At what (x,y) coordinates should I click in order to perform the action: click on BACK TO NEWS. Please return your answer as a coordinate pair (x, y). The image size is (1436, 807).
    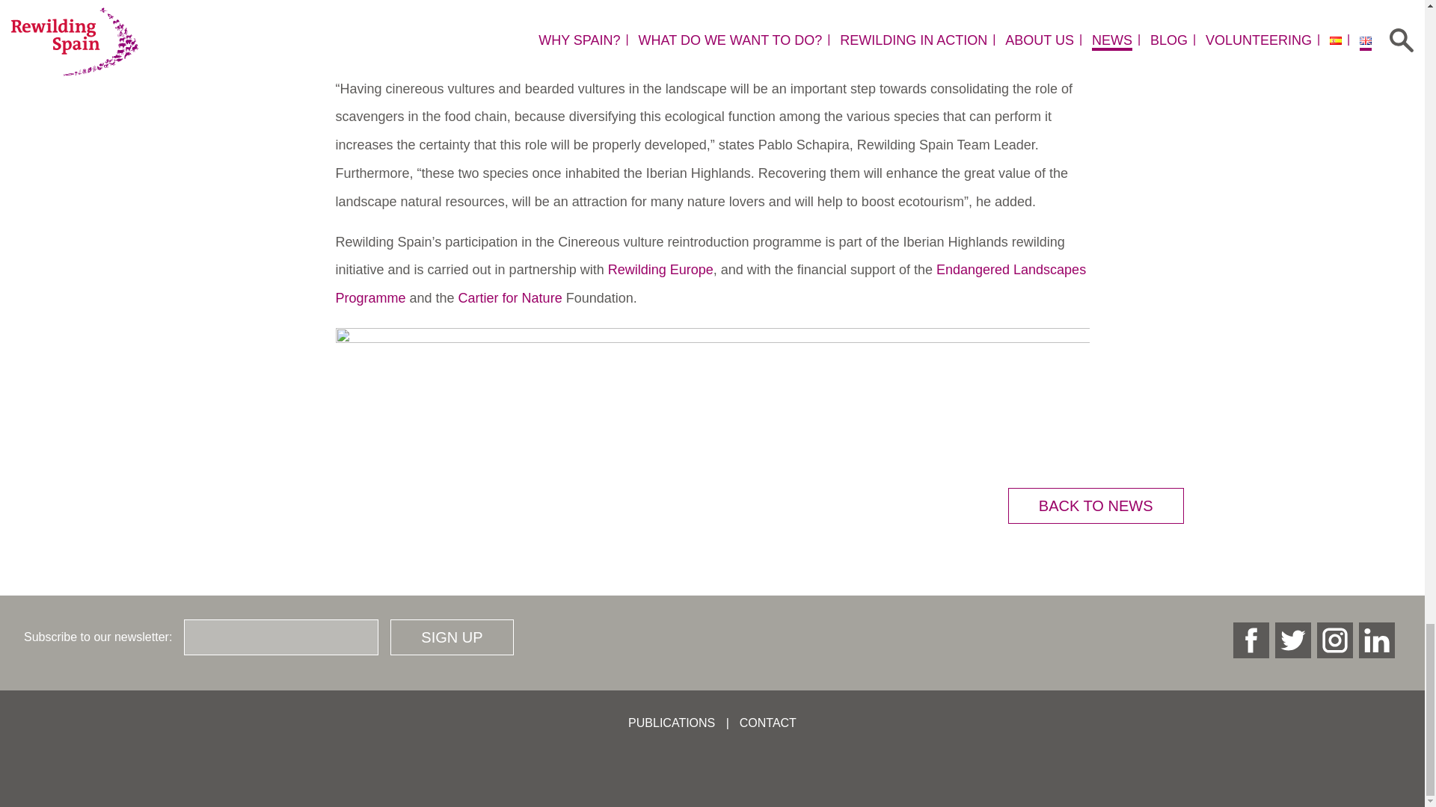
    Looking at the image, I should click on (1095, 505).